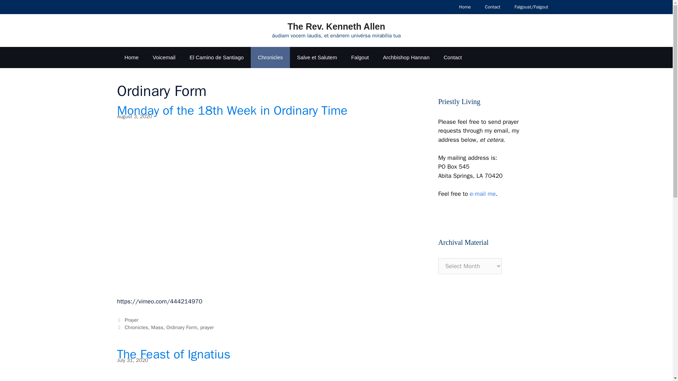 The width and height of the screenshot is (678, 381). Describe the element at coordinates (482, 193) in the screenshot. I see `e-mail me` at that location.